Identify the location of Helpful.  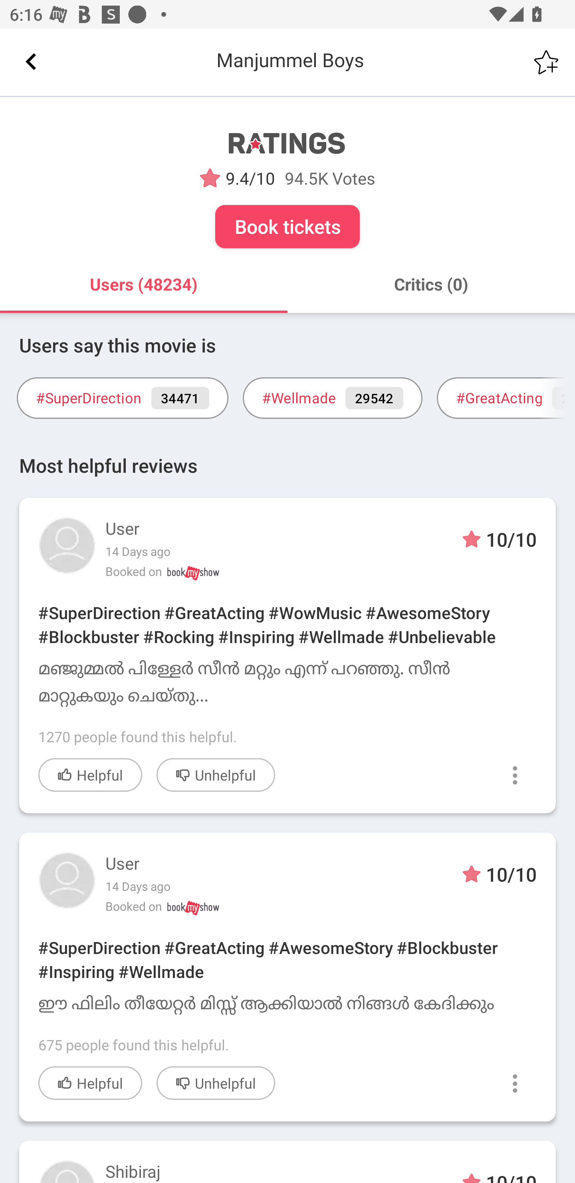
(90, 1083).